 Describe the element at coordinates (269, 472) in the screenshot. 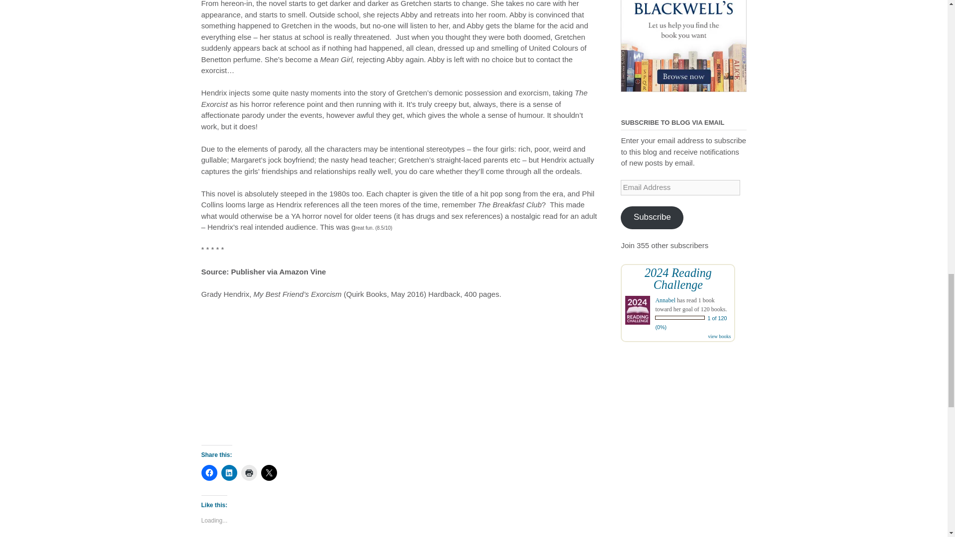

I see `Click to share on X` at that location.